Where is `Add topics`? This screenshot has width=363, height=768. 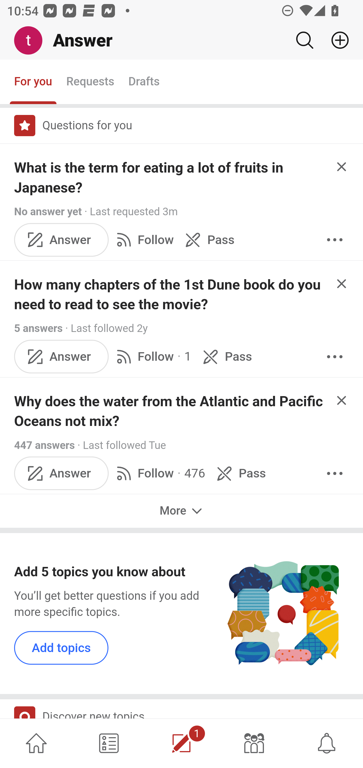
Add topics is located at coordinates (62, 648).